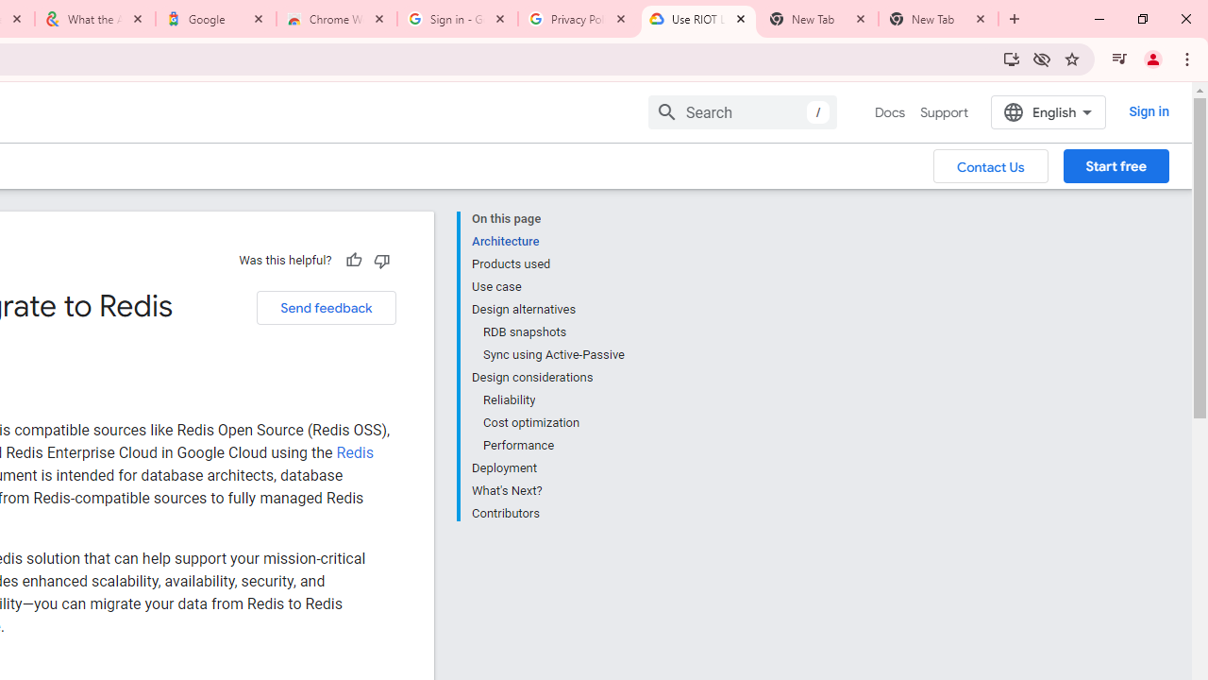 This screenshot has height=680, width=1208. What do you see at coordinates (547, 310) in the screenshot?
I see `Design alternatives` at bounding box center [547, 310].